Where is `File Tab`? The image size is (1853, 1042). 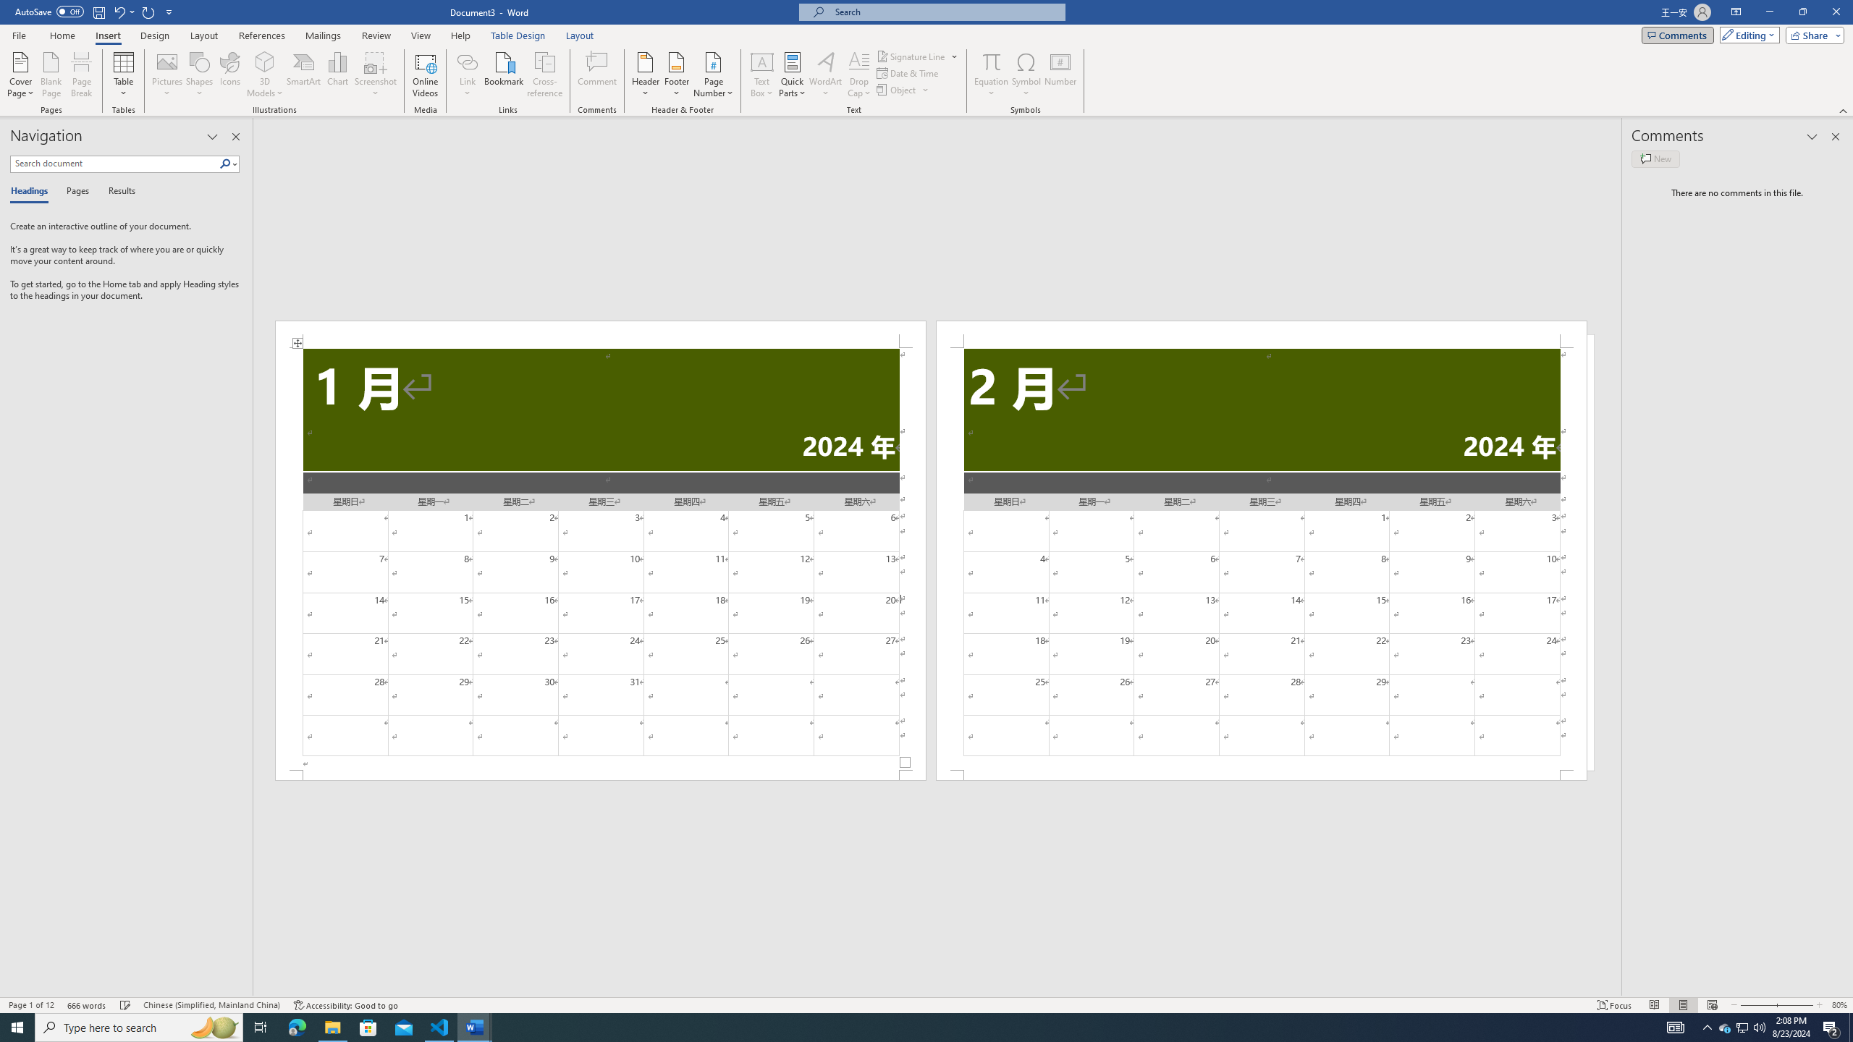 File Tab is located at coordinates (19, 35).